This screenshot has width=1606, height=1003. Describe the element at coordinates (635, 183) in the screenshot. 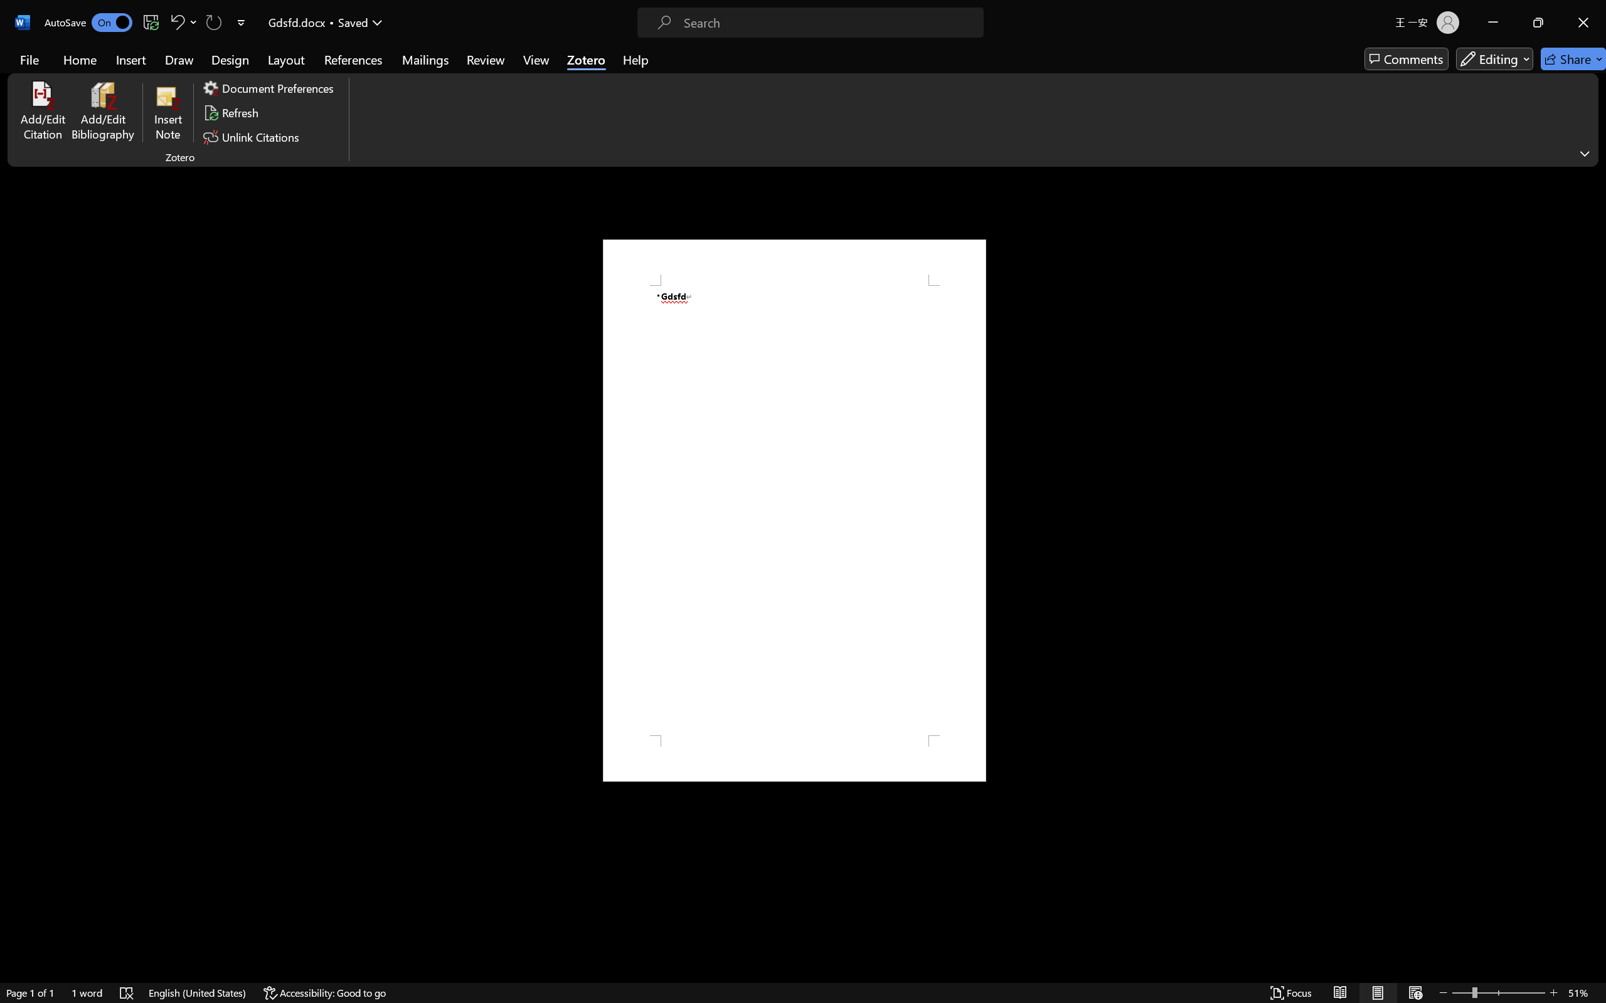

I see `Words` at that location.